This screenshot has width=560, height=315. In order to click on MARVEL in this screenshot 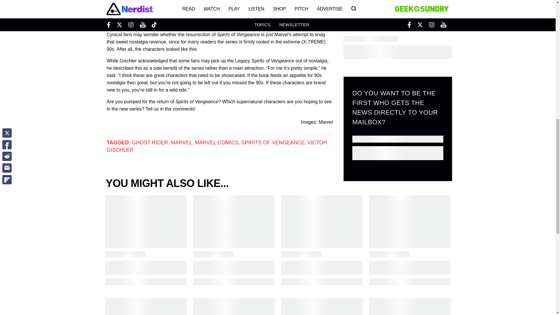, I will do `click(181, 142)`.